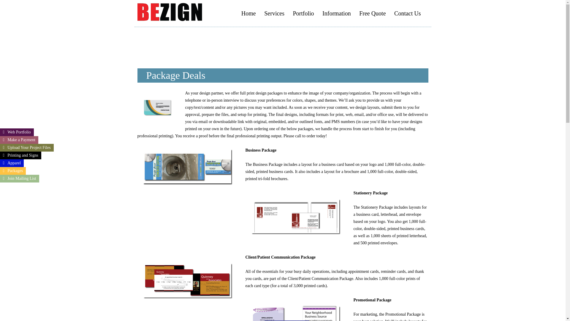  I want to click on Upload Your Project Files, so click(27, 147).